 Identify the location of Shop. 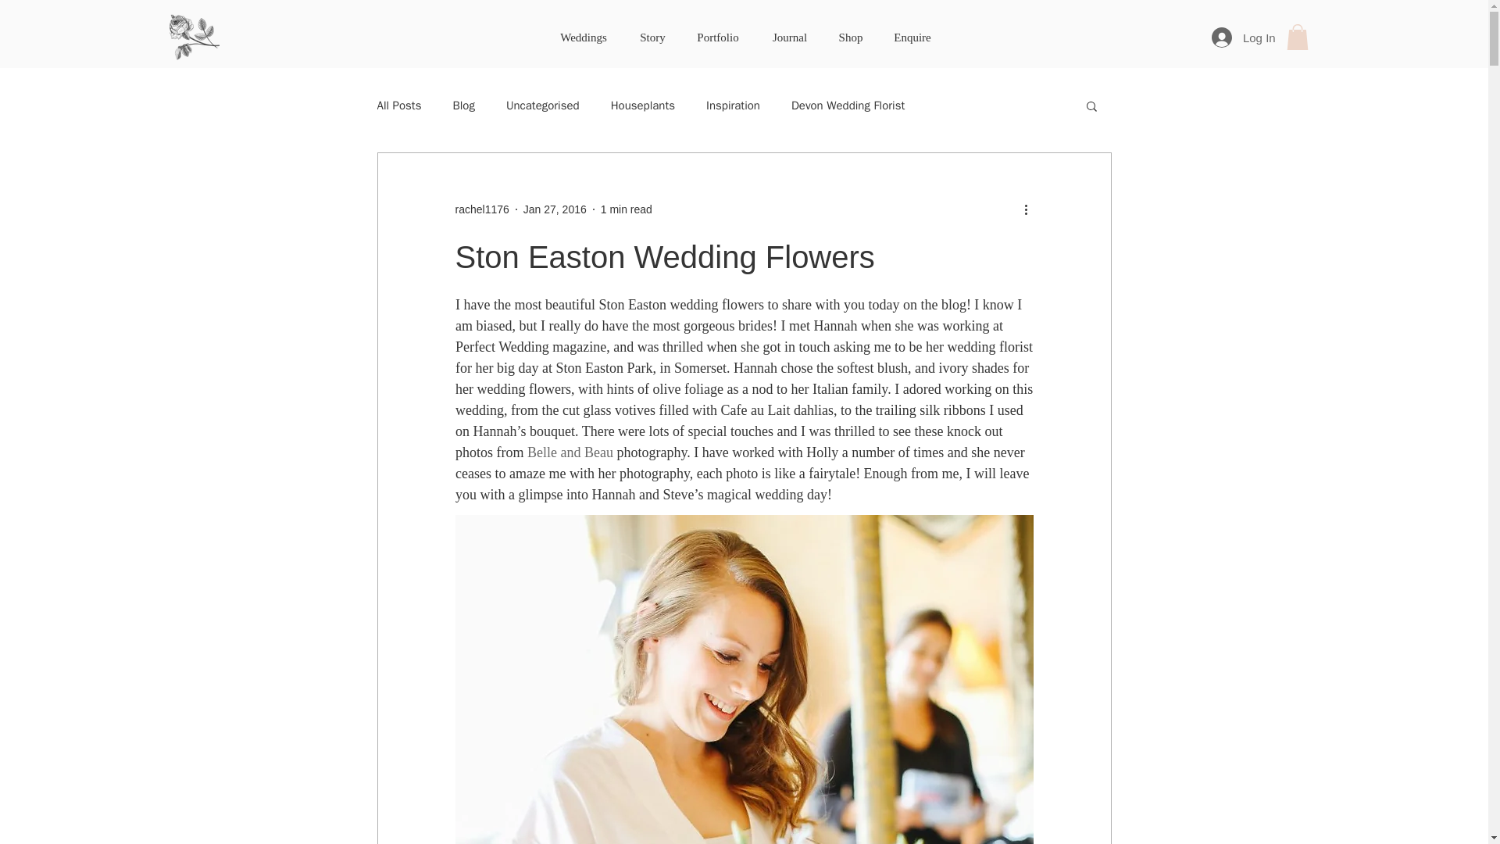
(850, 38).